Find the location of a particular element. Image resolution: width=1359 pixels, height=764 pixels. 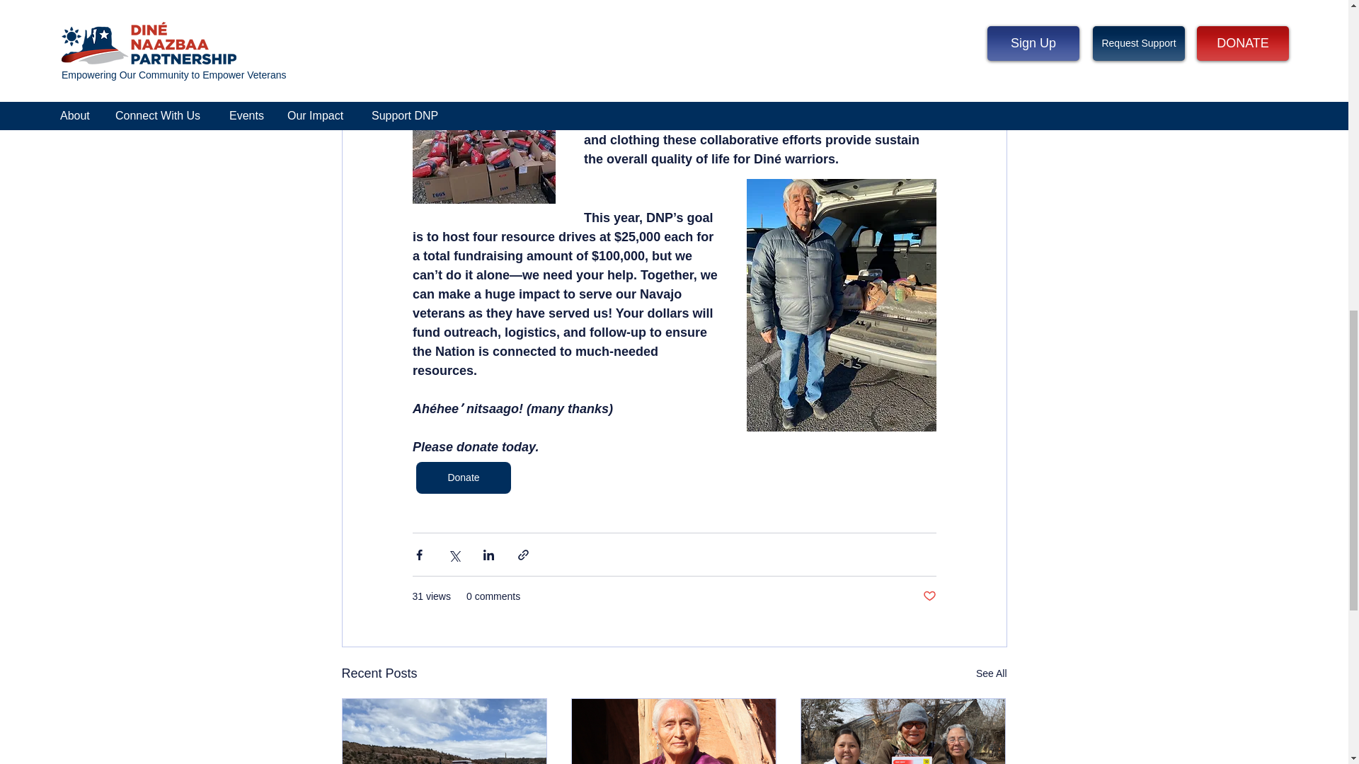

Post not marked as liked is located at coordinates (929, 596).